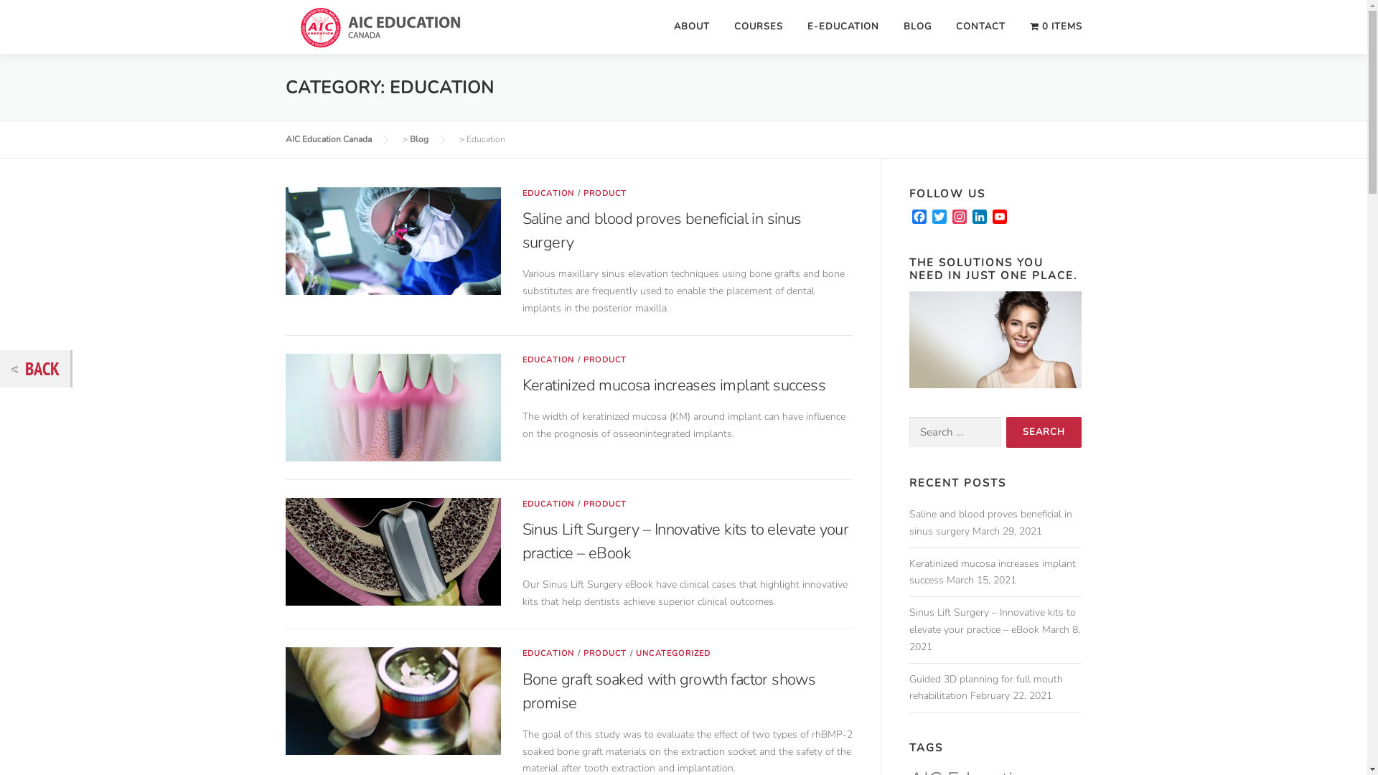 The width and height of the screenshot is (1378, 775). I want to click on COURSES, so click(759, 27).